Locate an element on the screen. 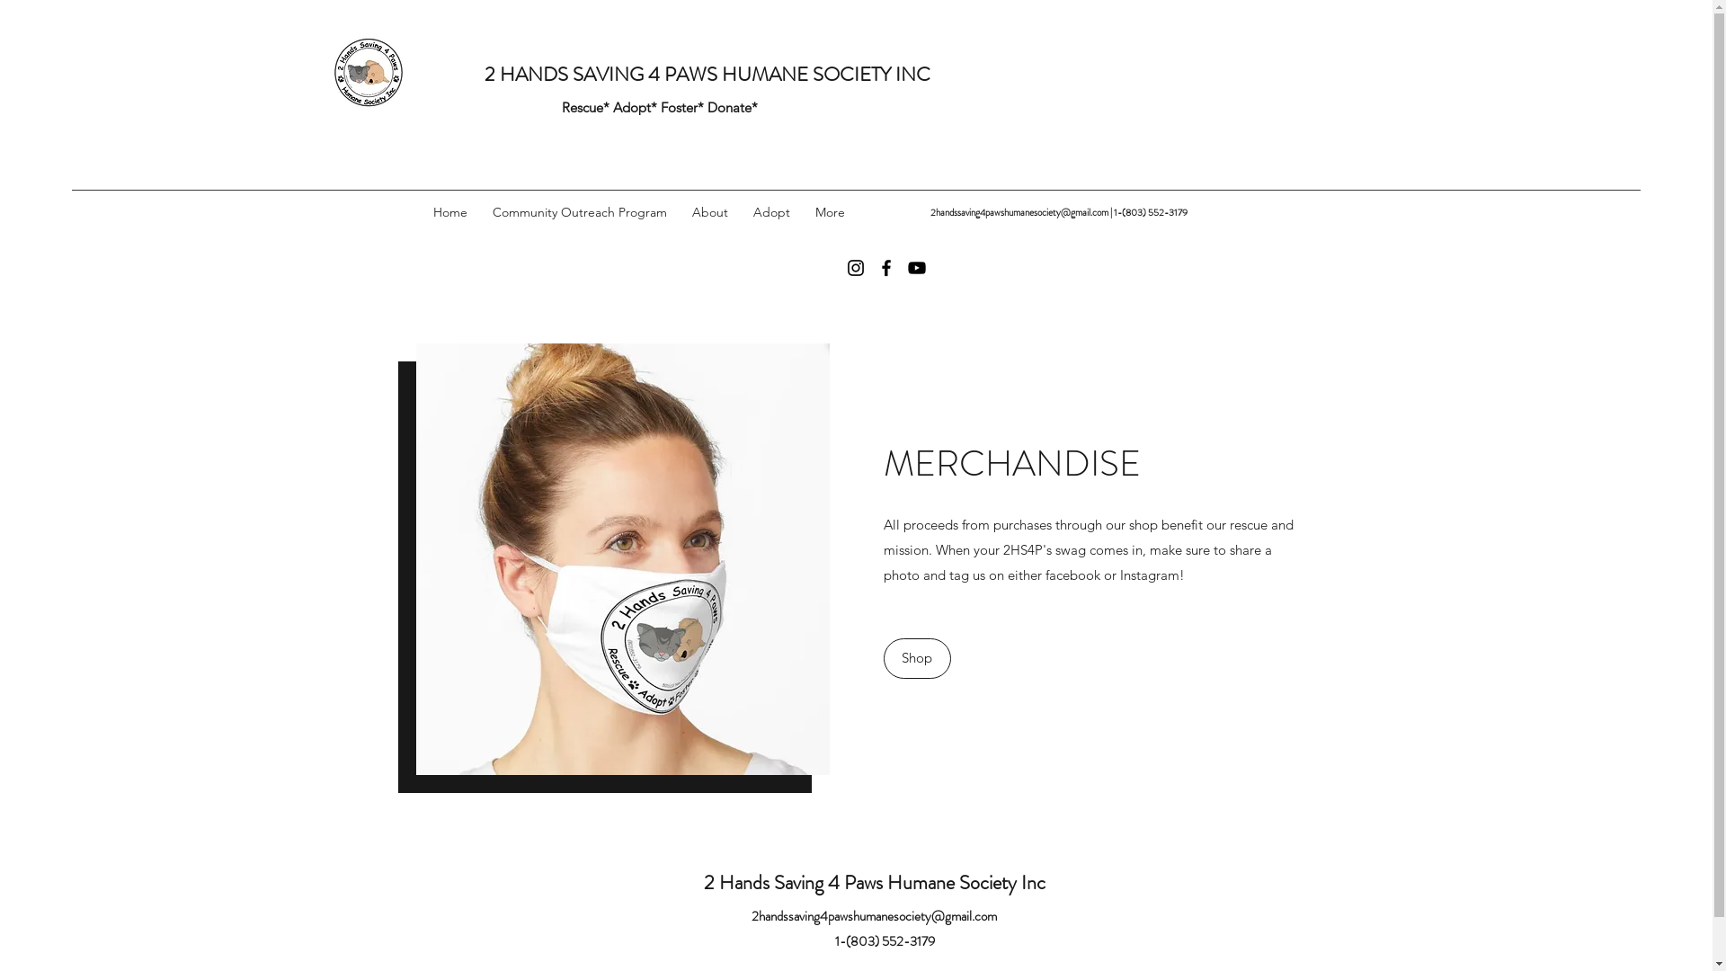 The width and height of the screenshot is (1726, 971). Shop is located at coordinates (917, 658).